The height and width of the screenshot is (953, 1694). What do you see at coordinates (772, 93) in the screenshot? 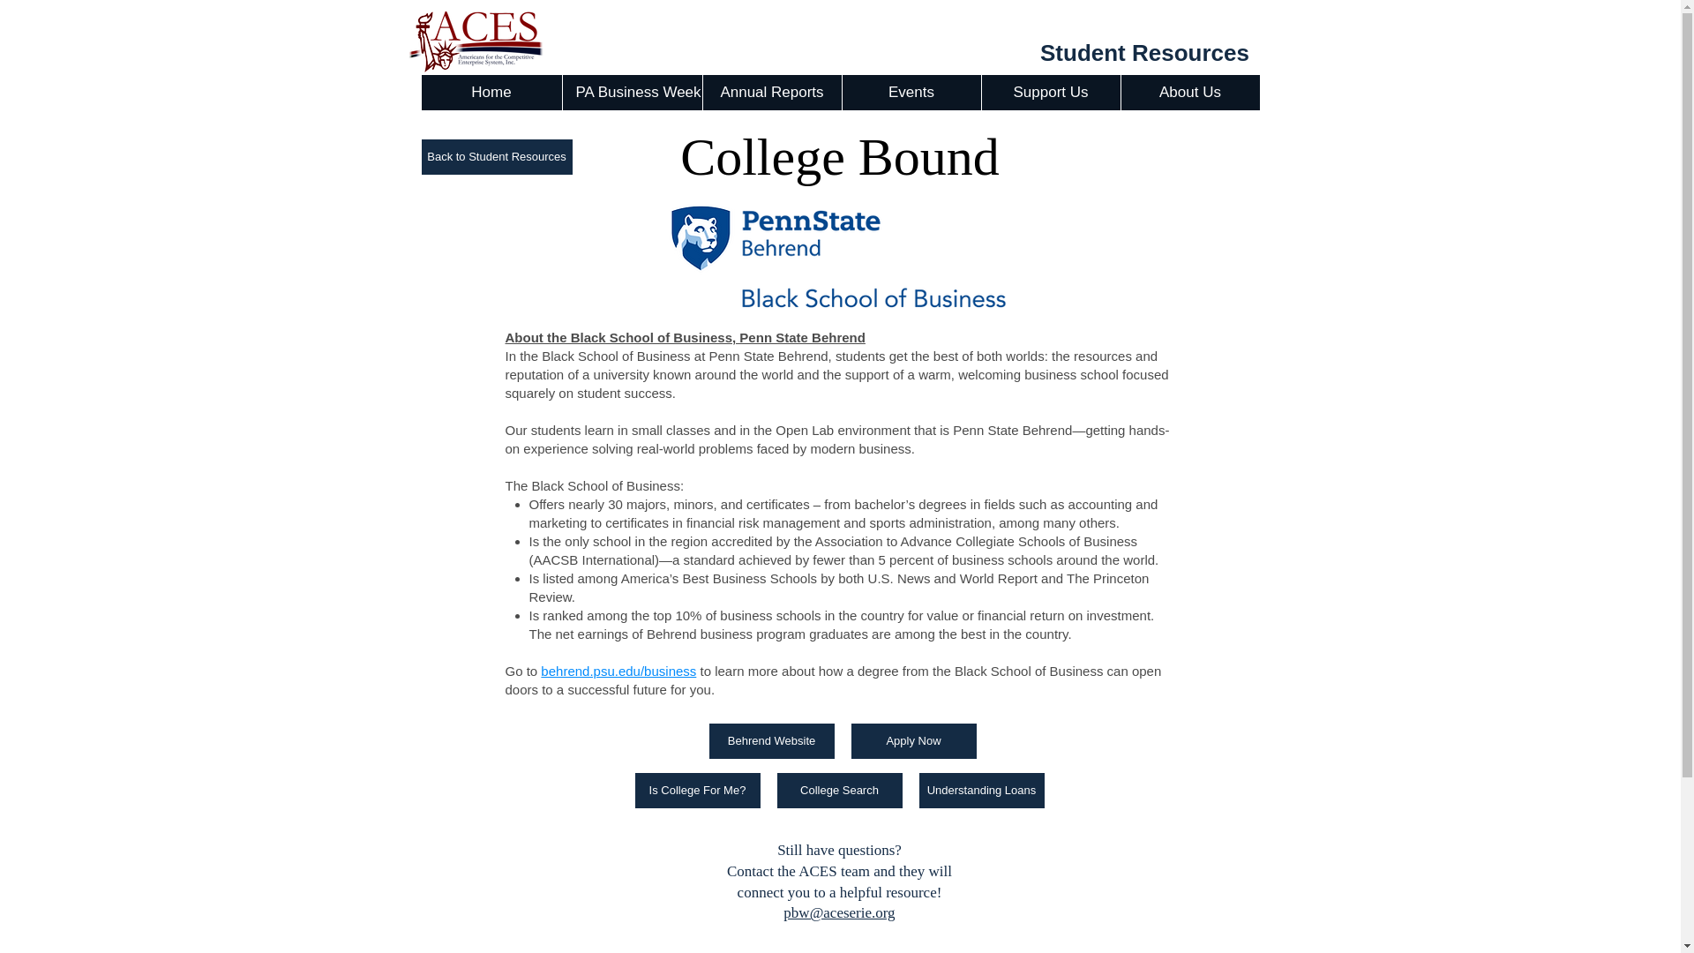
I see `Annual Reports` at bounding box center [772, 93].